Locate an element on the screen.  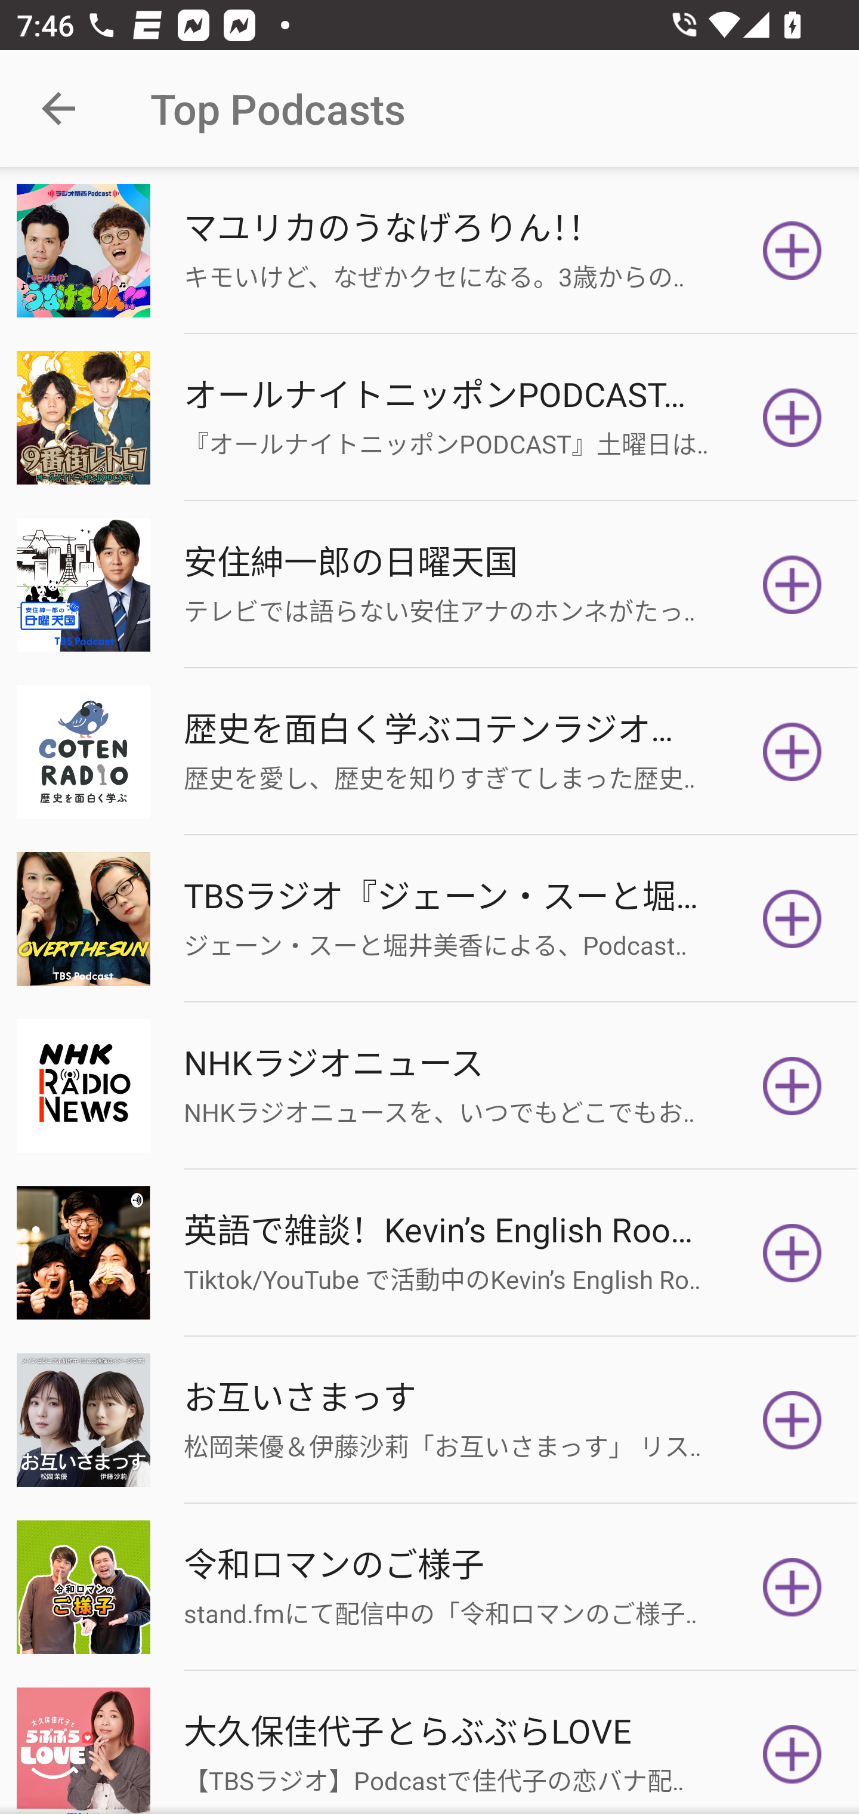
Subscribe is located at coordinates (792, 1420).